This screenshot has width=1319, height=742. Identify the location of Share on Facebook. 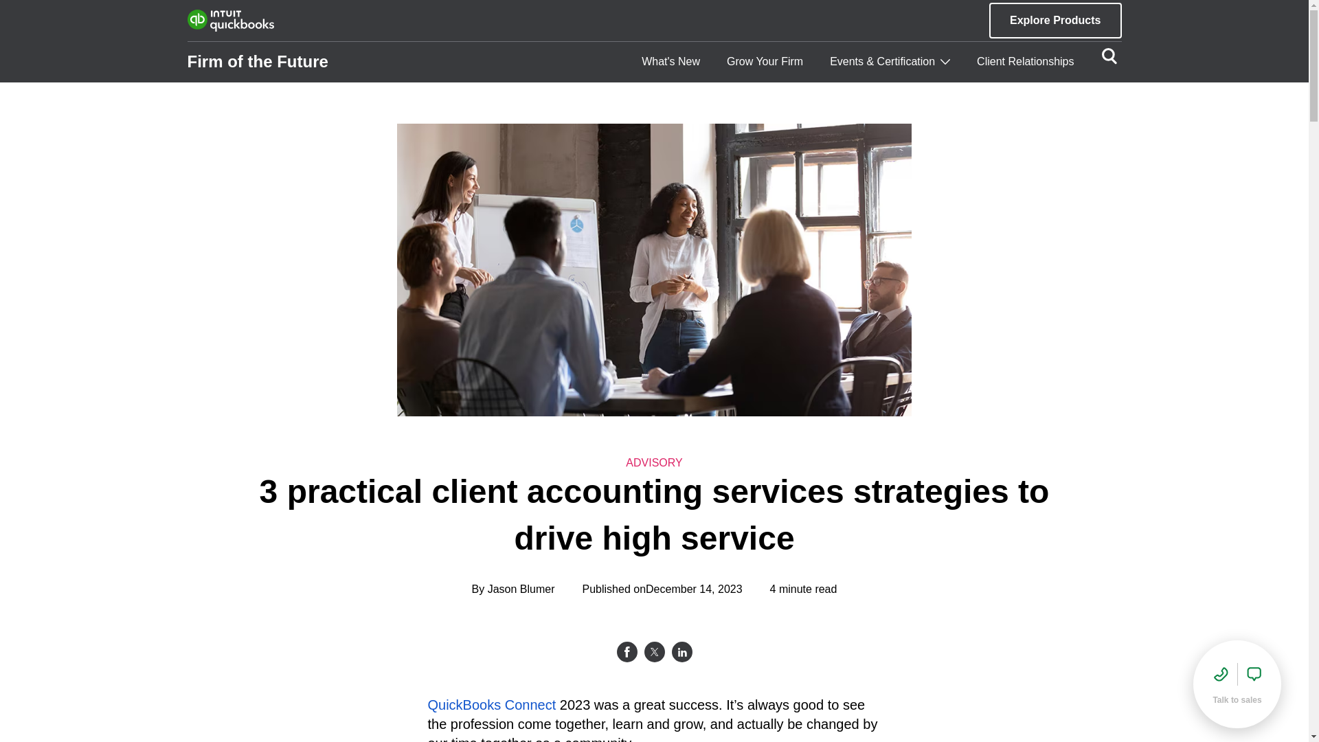
(627, 652).